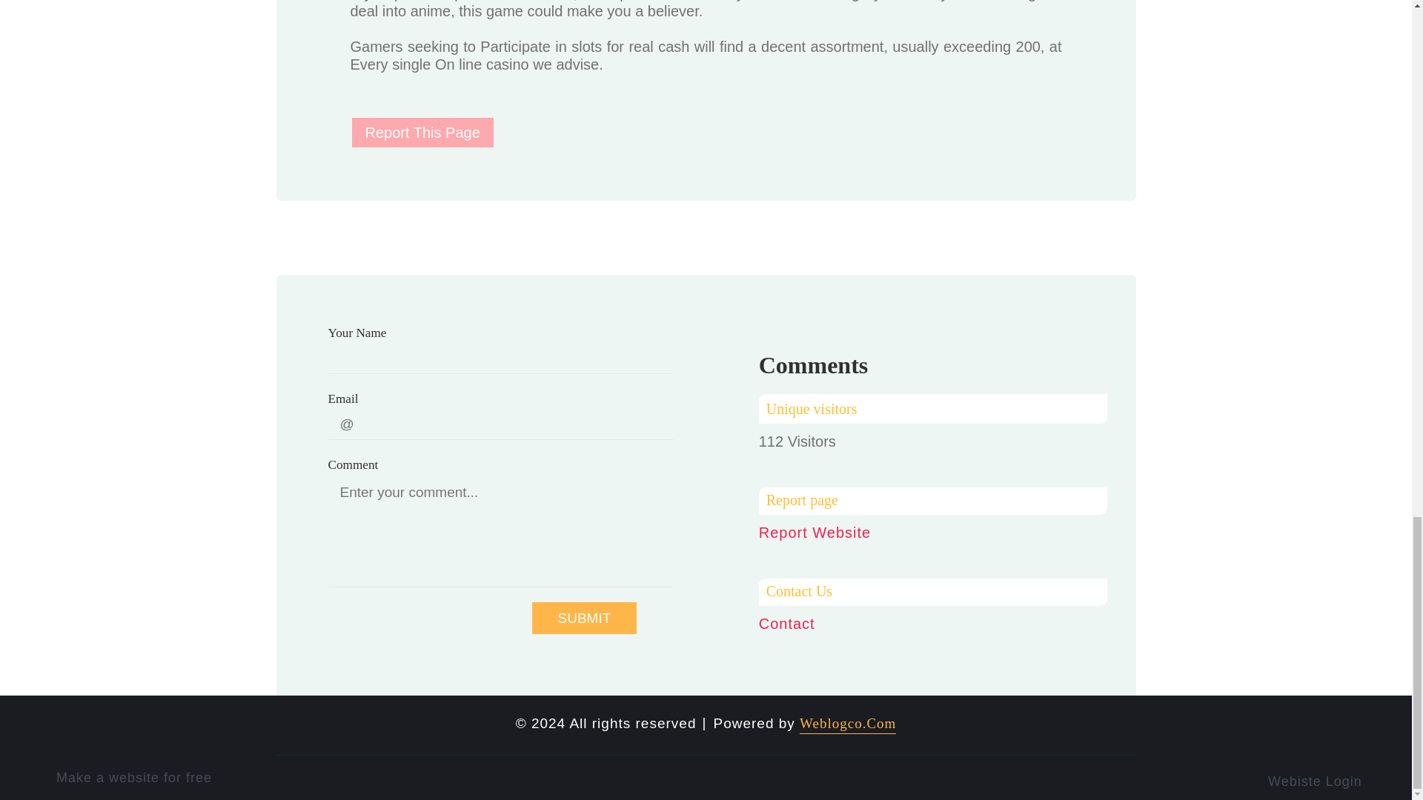 The height and width of the screenshot is (800, 1423). I want to click on Weblogco.Com, so click(848, 724).